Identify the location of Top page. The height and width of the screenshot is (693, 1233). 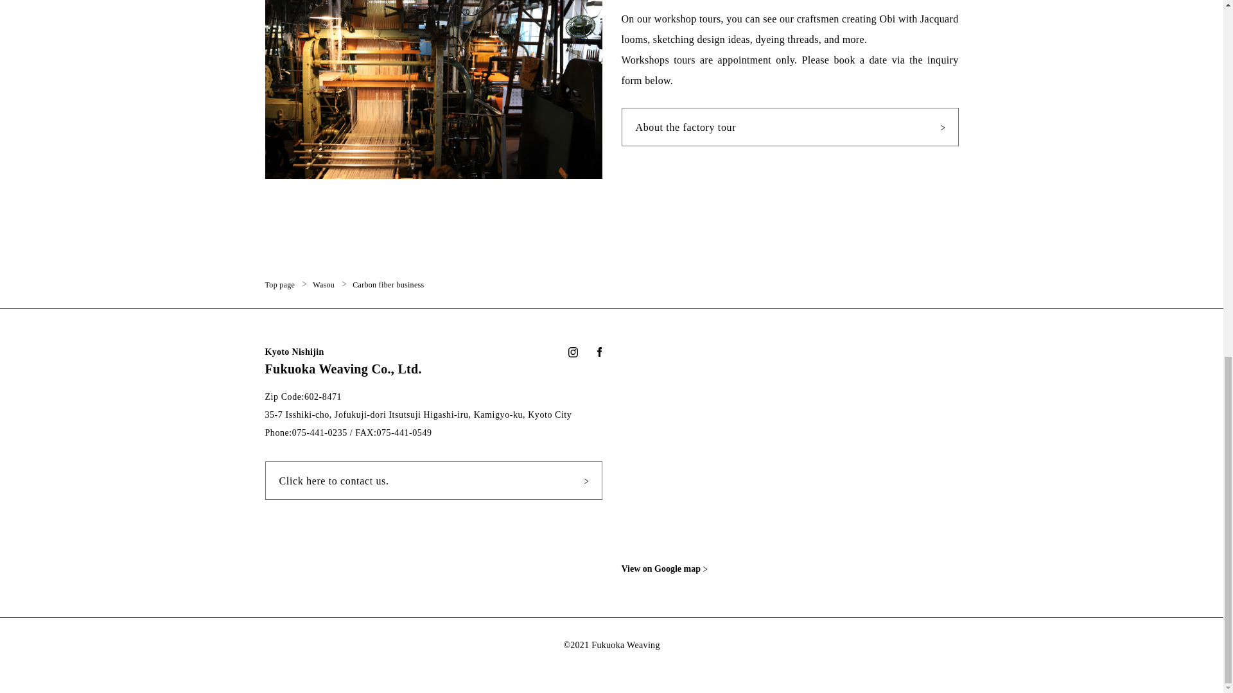
(279, 284).